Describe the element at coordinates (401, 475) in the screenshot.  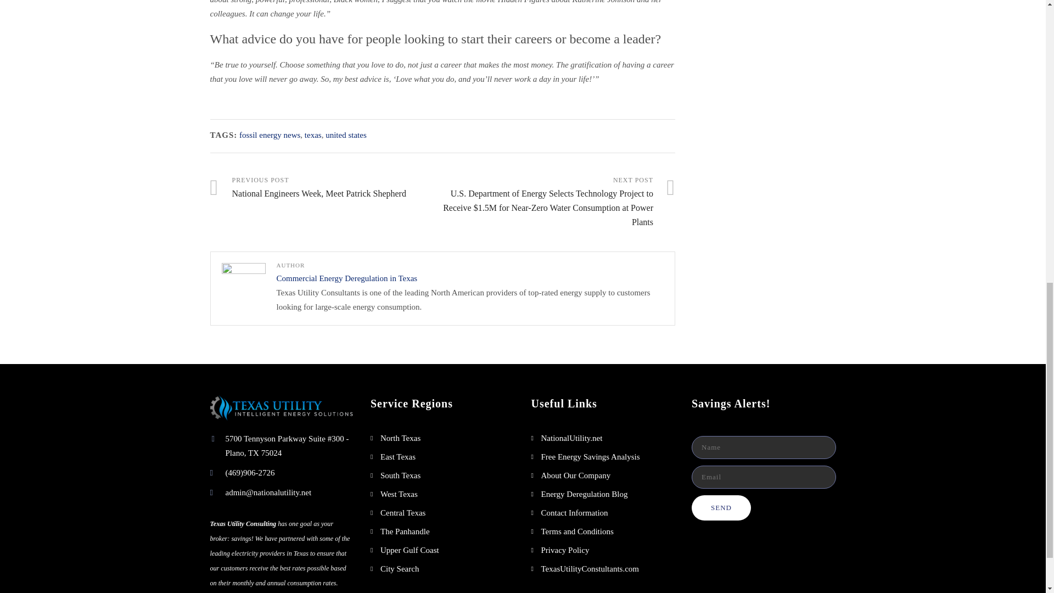
I see `South Texas` at that location.